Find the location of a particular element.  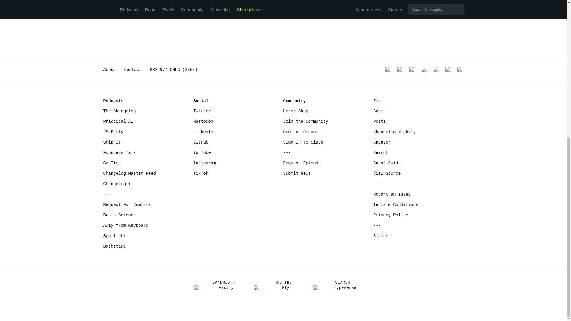

Contact is located at coordinates (133, 70).